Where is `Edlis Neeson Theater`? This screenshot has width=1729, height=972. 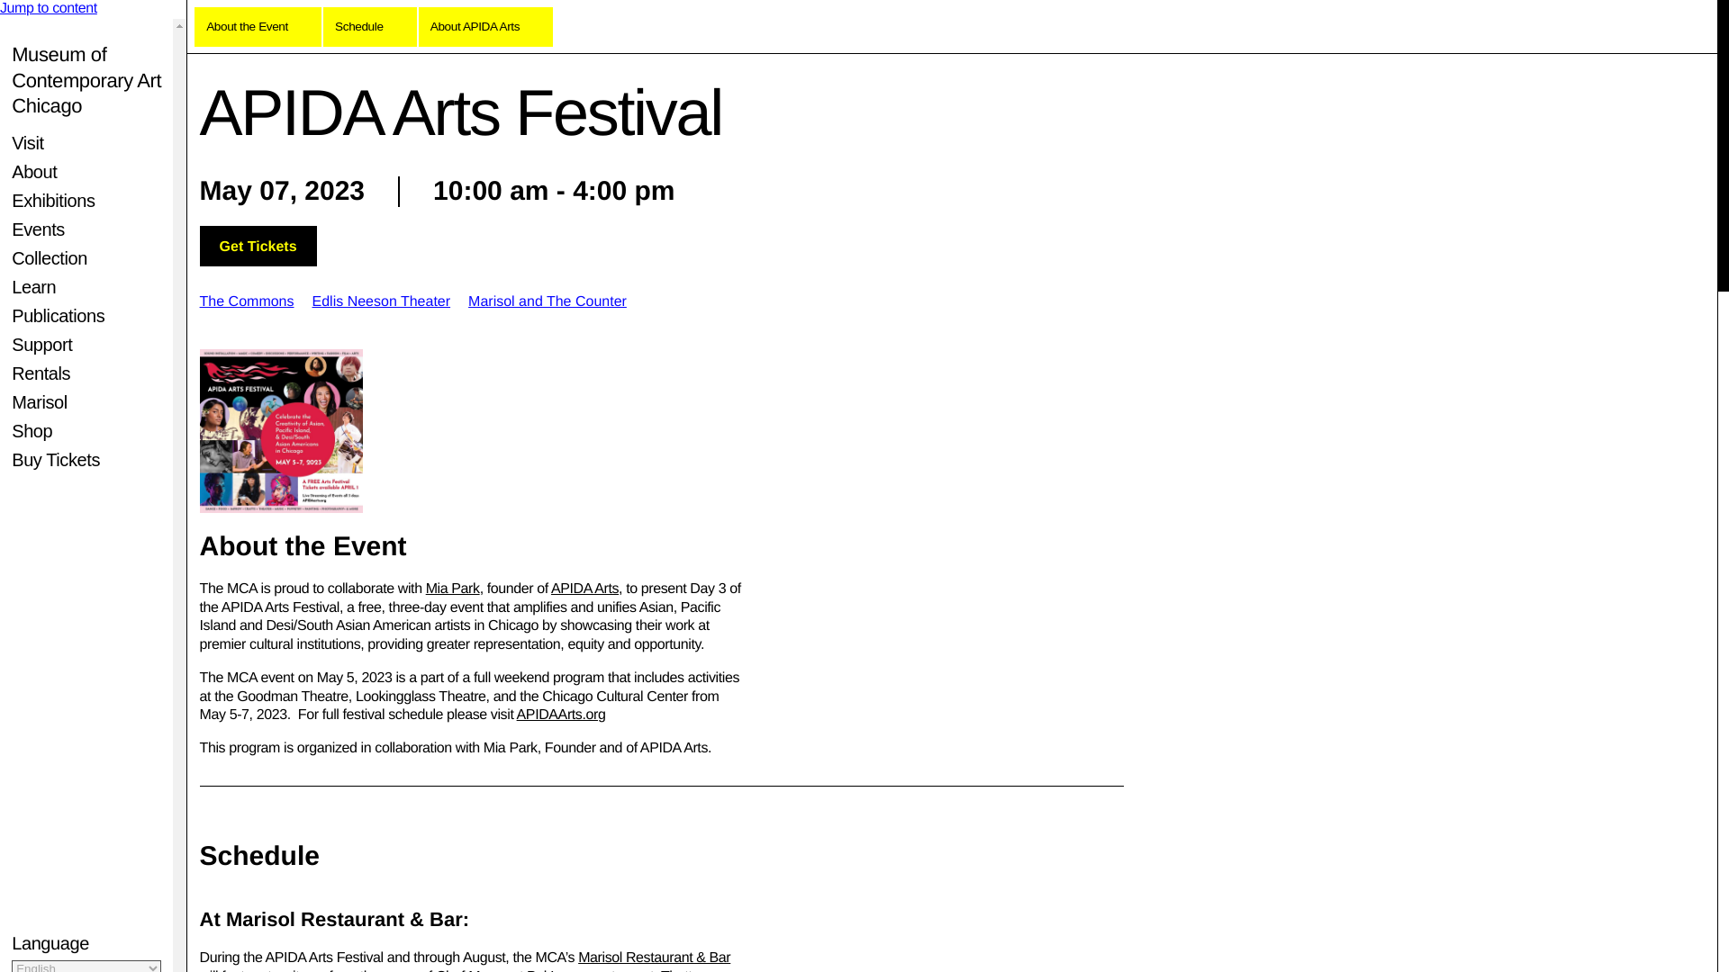
Edlis Neeson Theater is located at coordinates (380, 302).